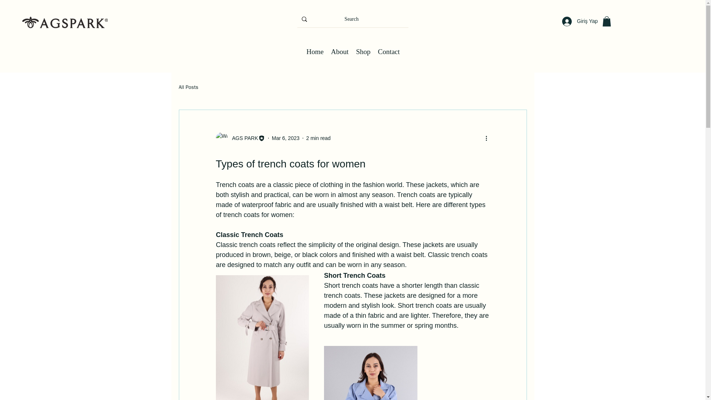  Describe the element at coordinates (318, 138) in the screenshot. I see `2 min read` at that location.